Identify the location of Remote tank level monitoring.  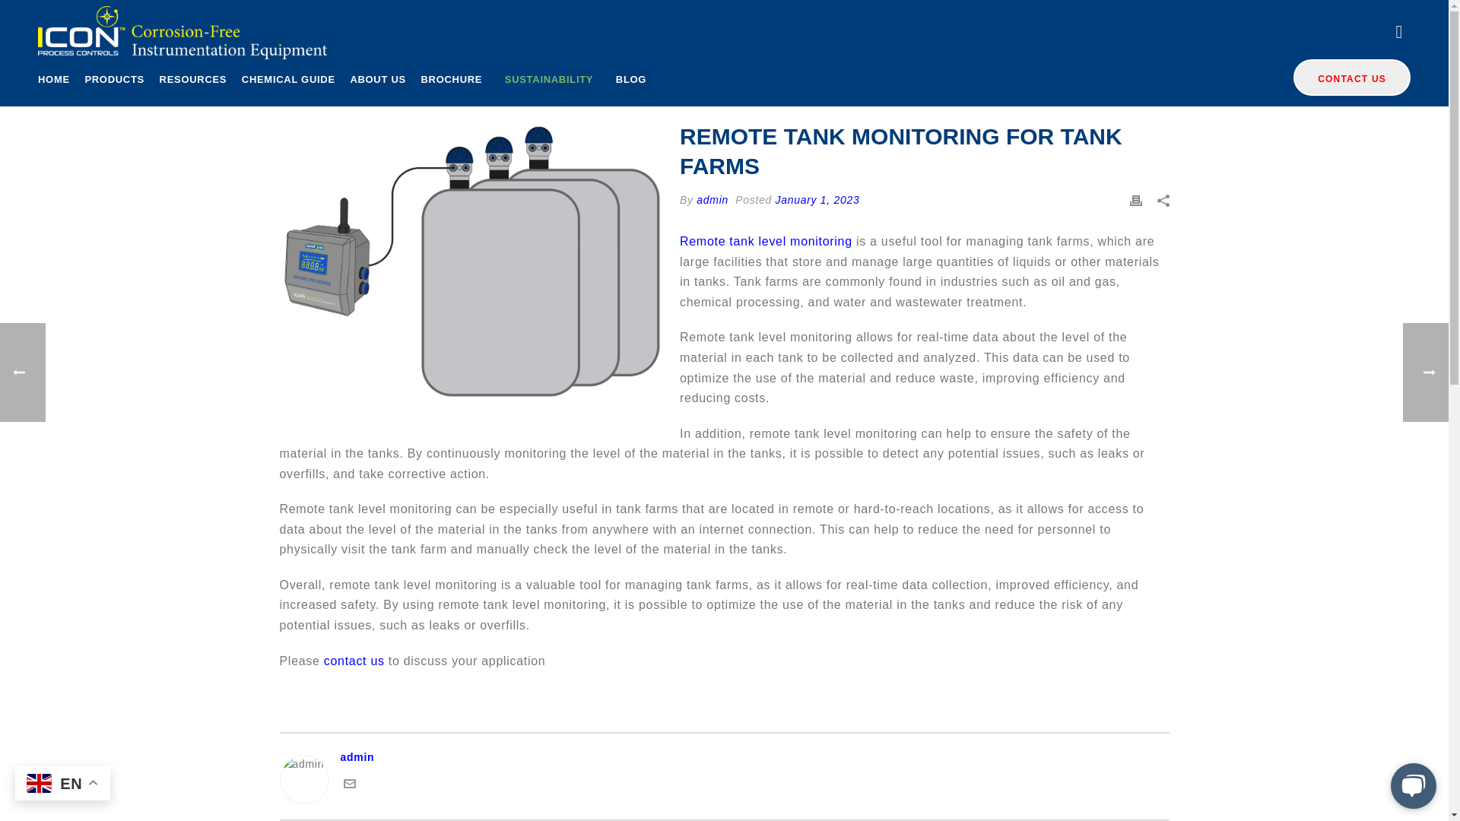
(766, 241).